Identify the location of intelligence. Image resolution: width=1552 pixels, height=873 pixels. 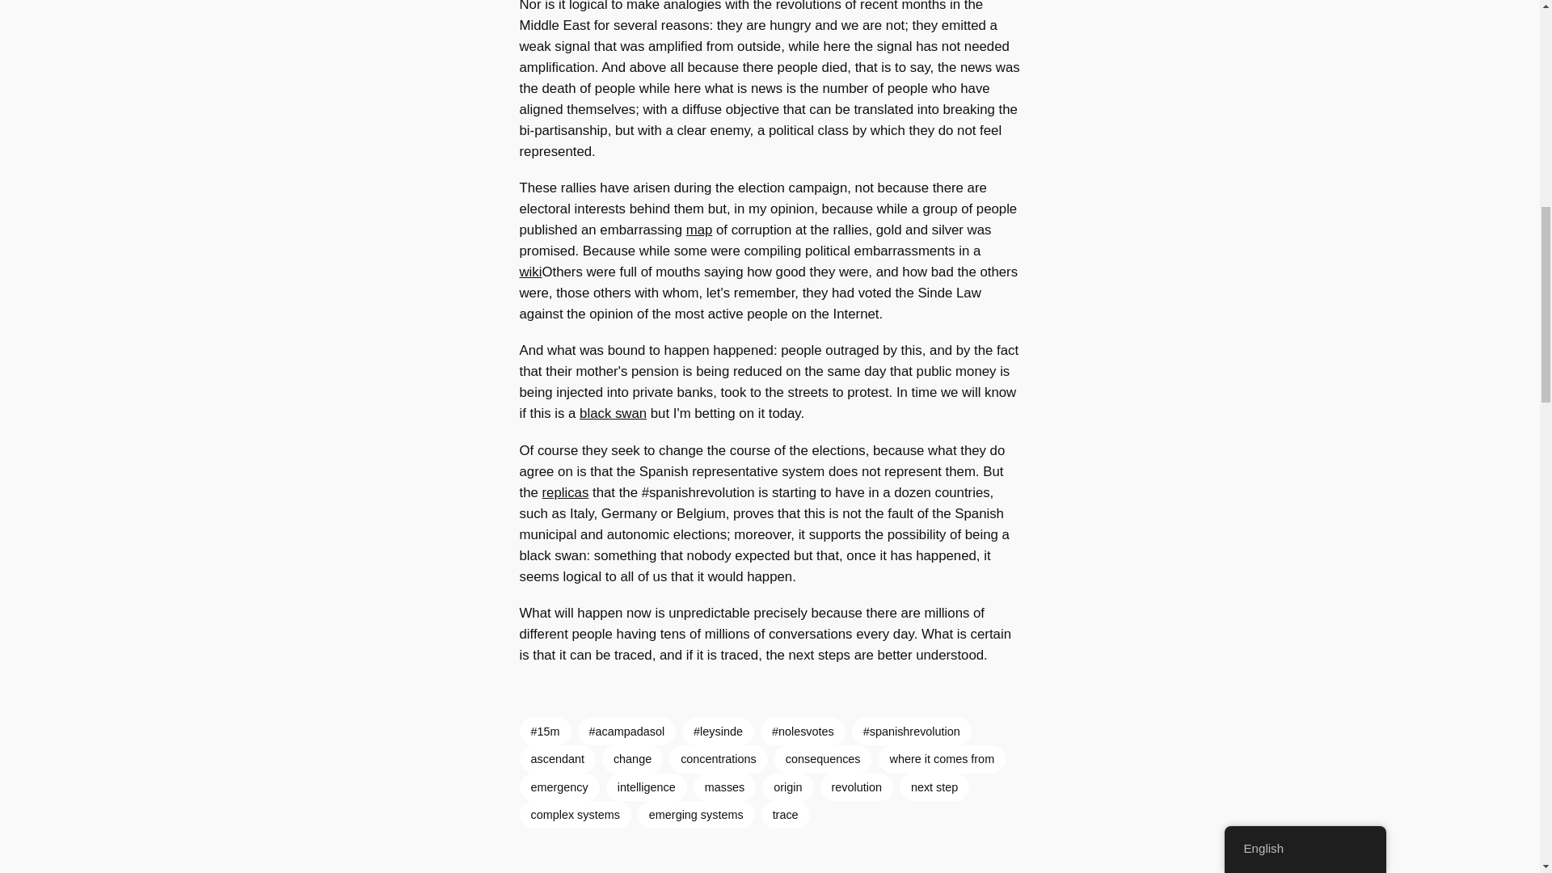
(647, 787).